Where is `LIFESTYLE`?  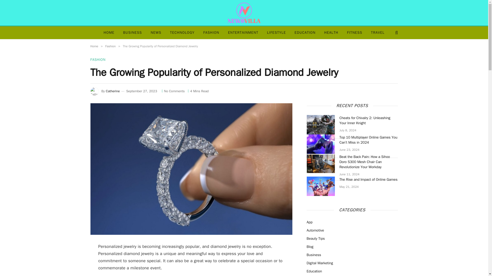
LIFESTYLE is located at coordinates (276, 33).